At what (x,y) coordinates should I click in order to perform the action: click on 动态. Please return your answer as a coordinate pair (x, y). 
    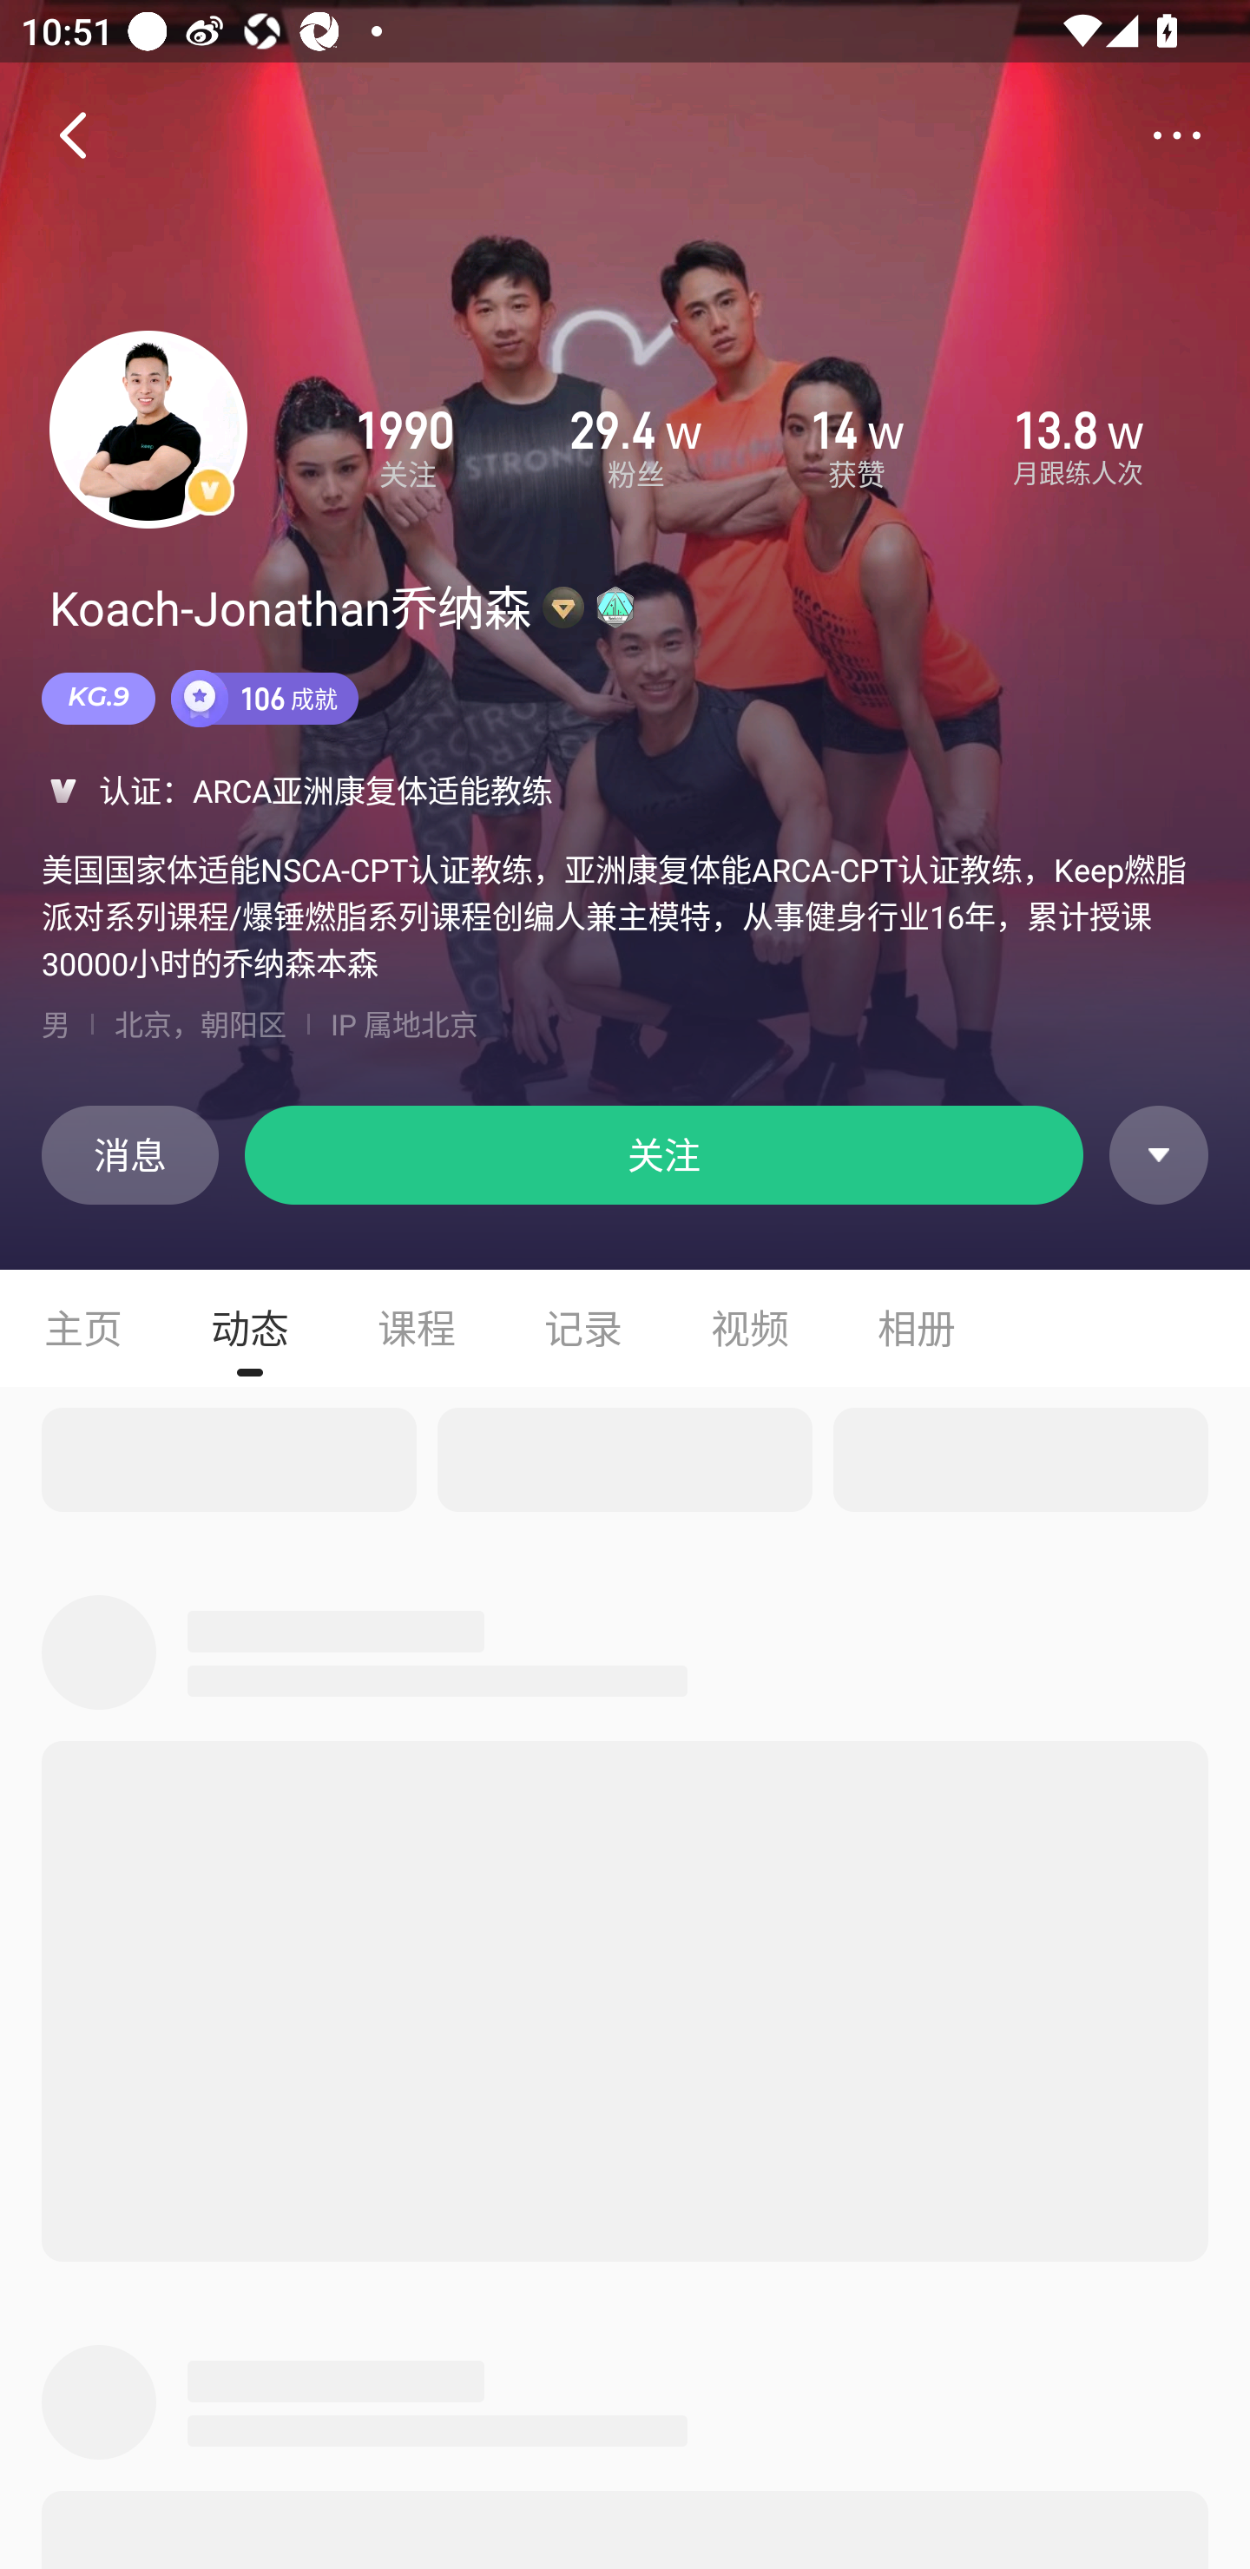
    Looking at the image, I should click on (250, 1328).